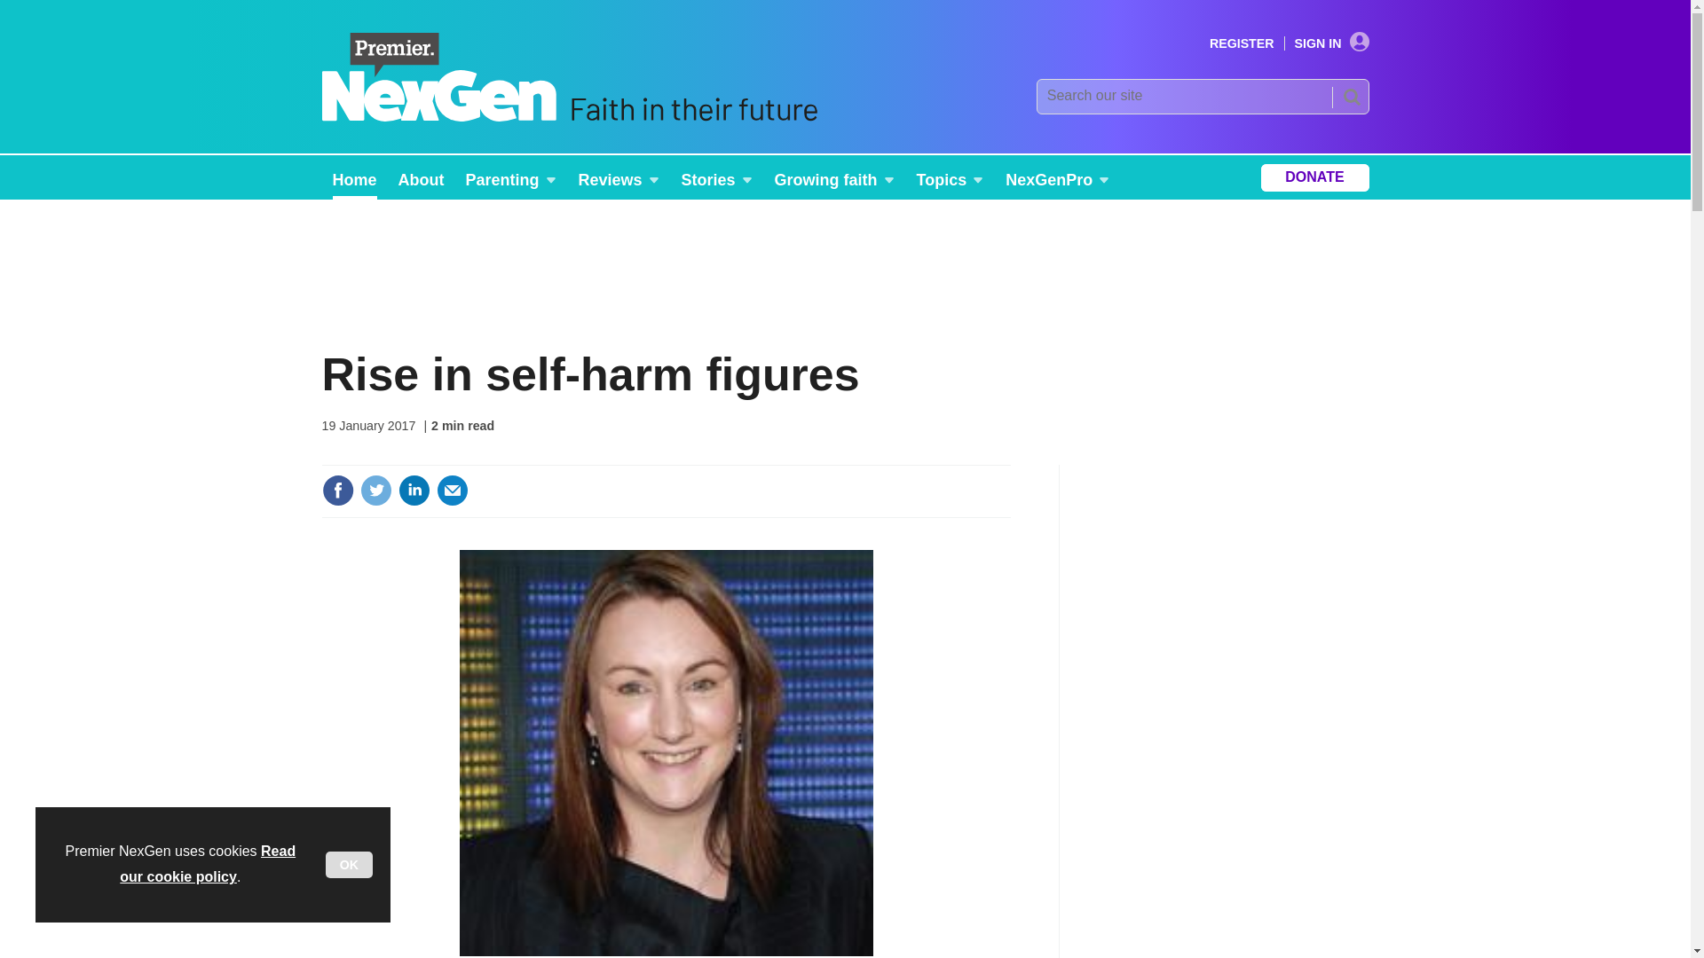  I want to click on Email this article, so click(453, 490).